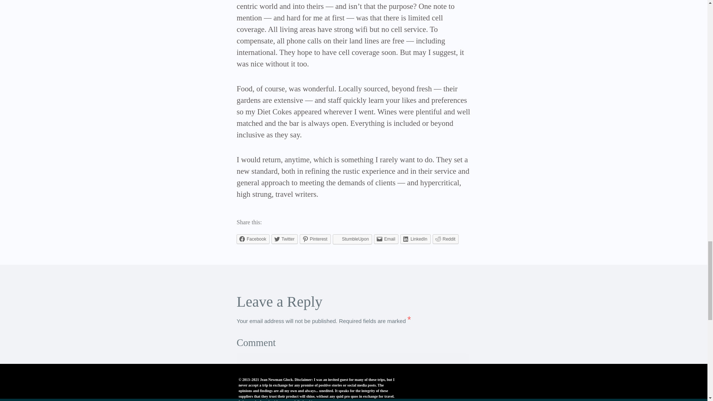 Image resolution: width=713 pixels, height=401 pixels. Describe the element at coordinates (352, 239) in the screenshot. I see `Click to share on StumbleUpon` at that location.